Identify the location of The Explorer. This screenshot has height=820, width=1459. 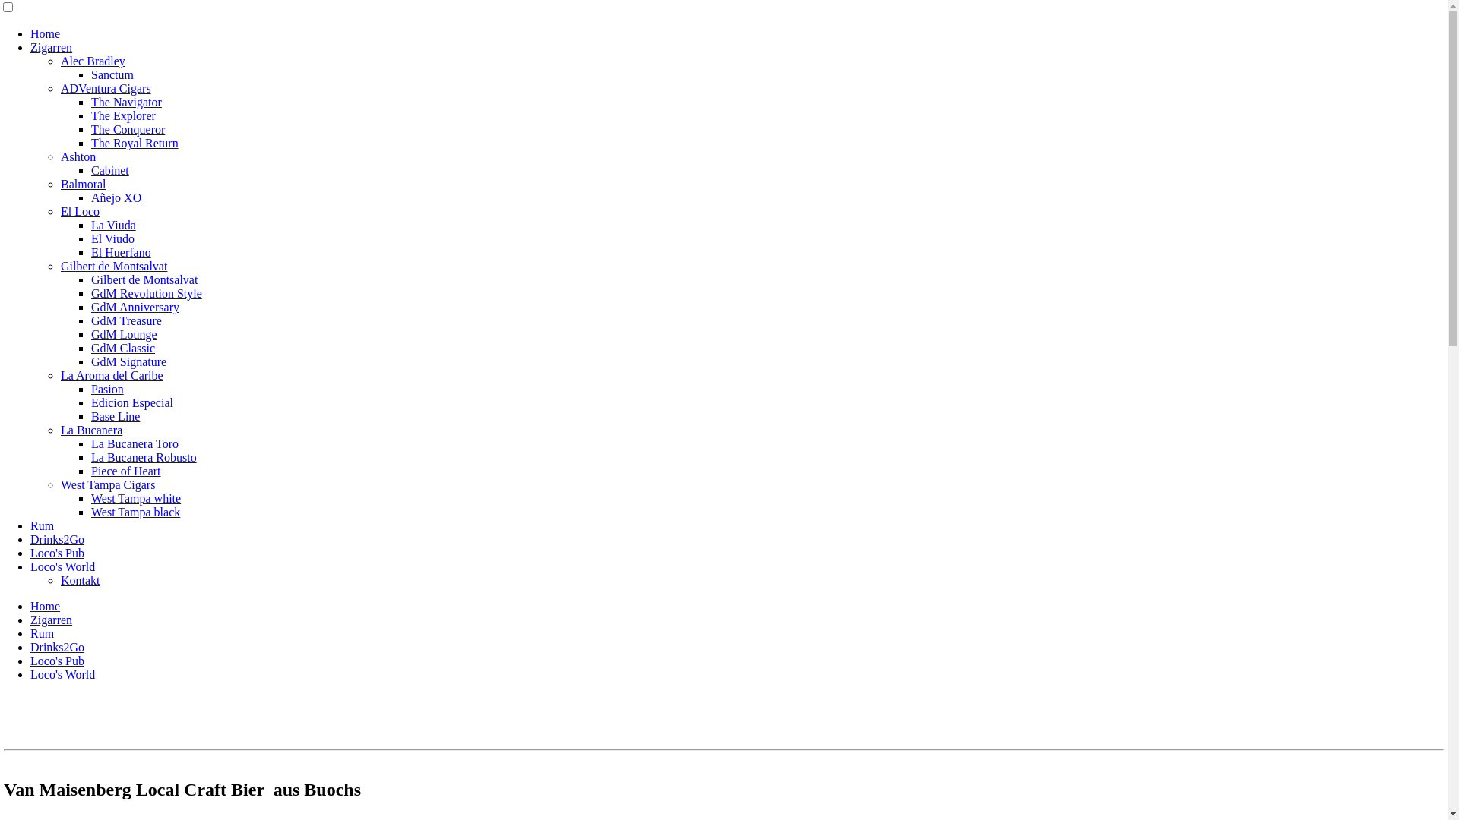
(123, 115).